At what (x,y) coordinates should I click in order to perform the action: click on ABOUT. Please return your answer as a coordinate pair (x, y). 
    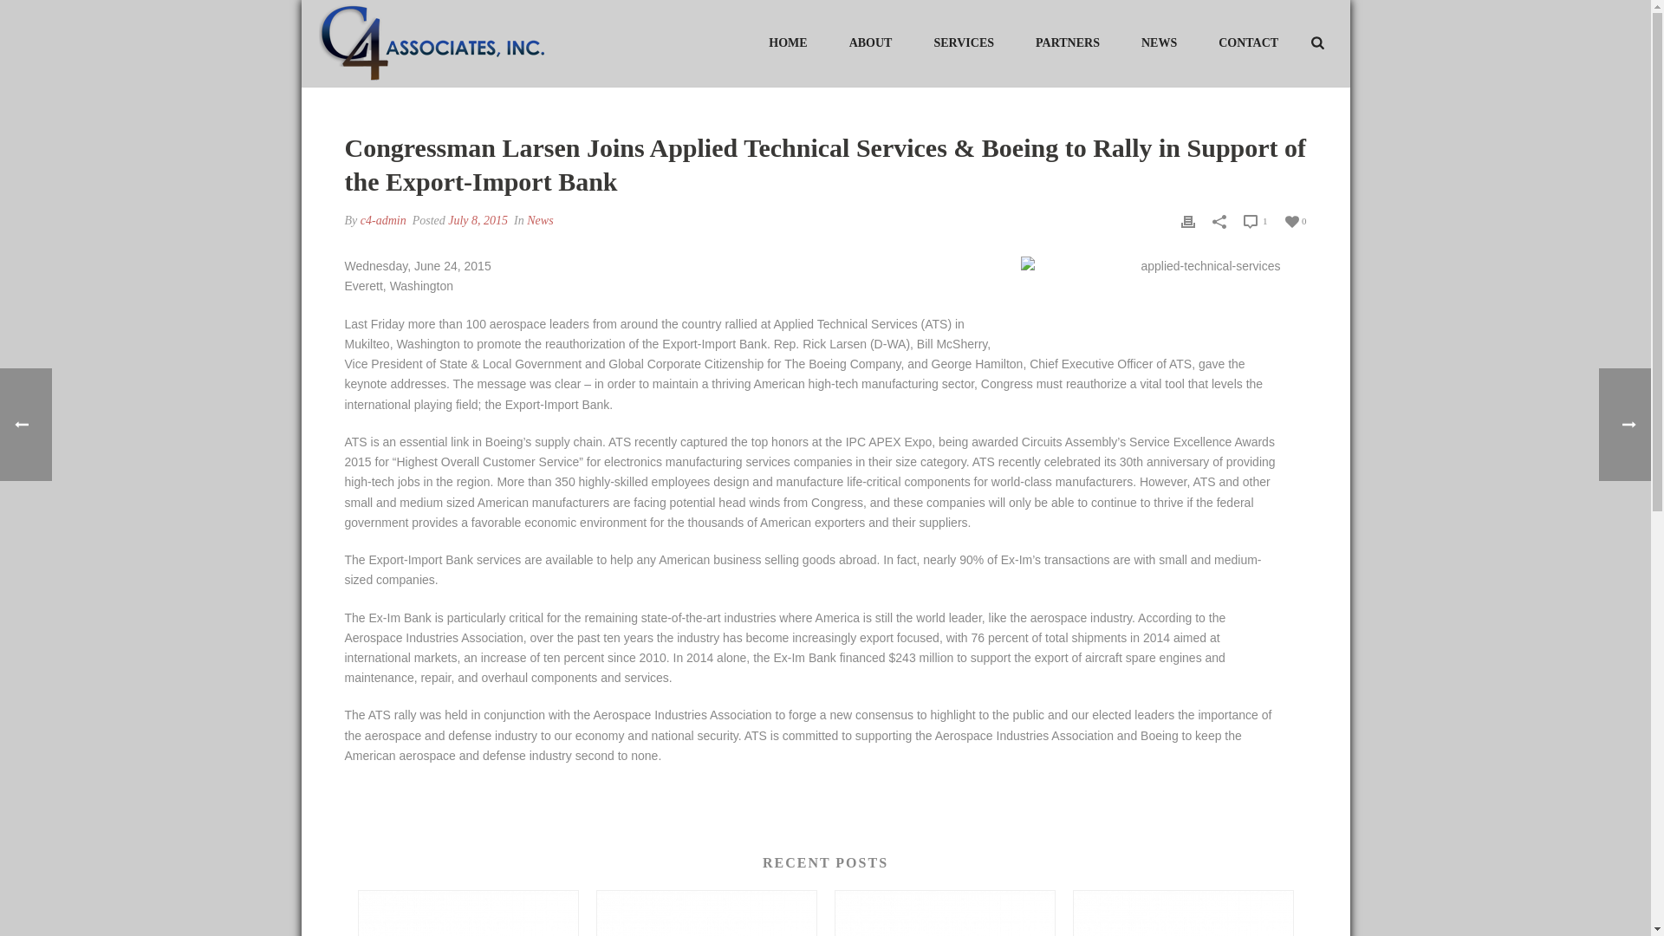
    Looking at the image, I should click on (871, 42).